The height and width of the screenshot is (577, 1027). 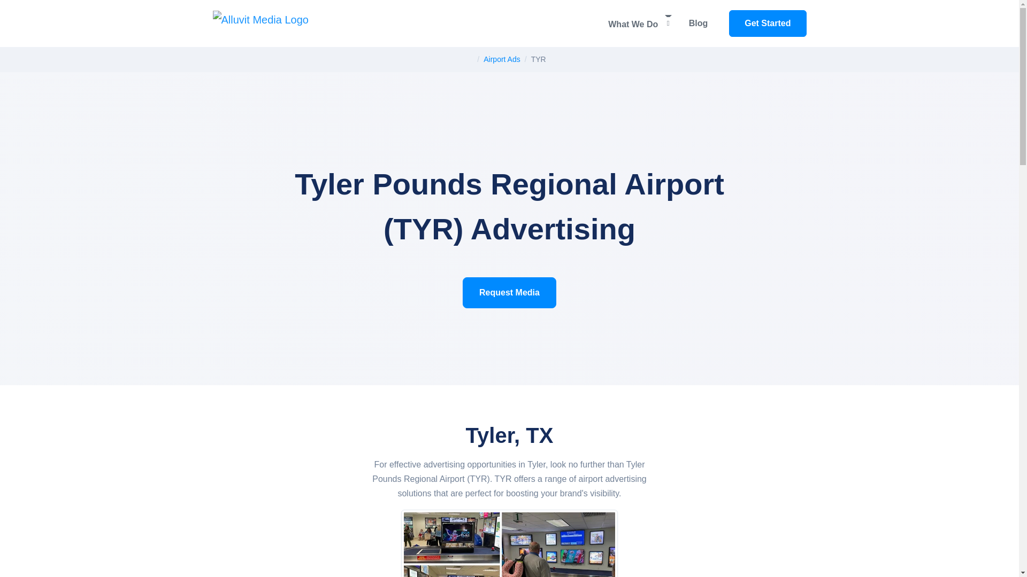 What do you see at coordinates (502, 59) in the screenshot?
I see `Airport Ads` at bounding box center [502, 59].